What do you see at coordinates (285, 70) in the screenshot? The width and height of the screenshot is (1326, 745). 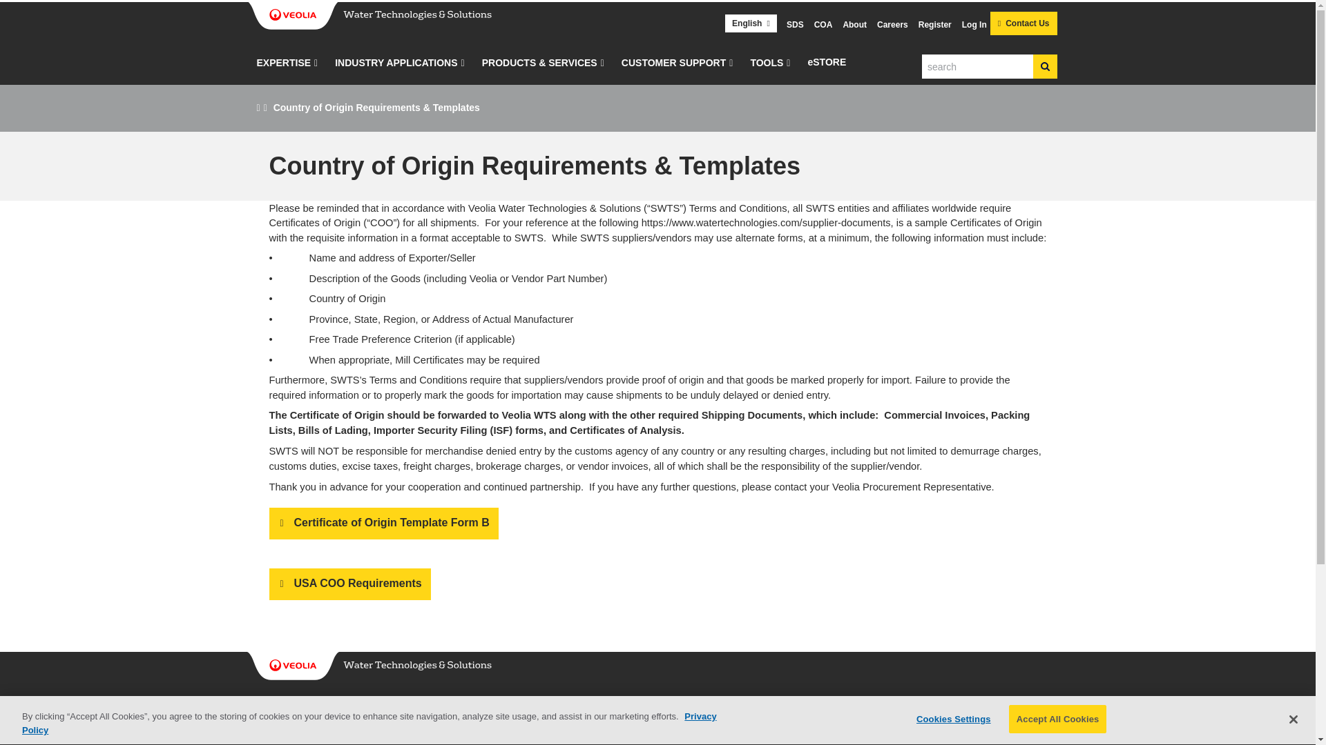 I see `Expertise` at bounding box center [285, 70].